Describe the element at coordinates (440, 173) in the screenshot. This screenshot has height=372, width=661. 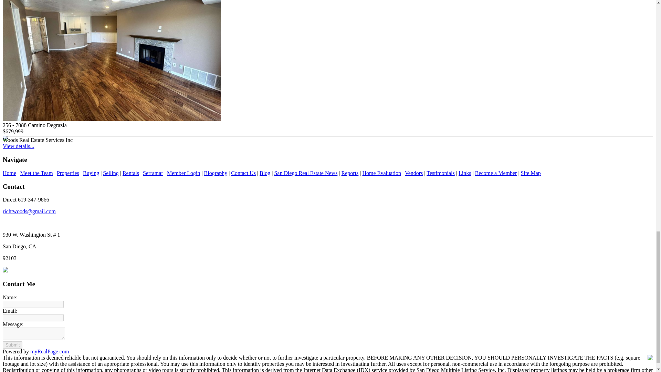
I see `Testimonials` at that location.